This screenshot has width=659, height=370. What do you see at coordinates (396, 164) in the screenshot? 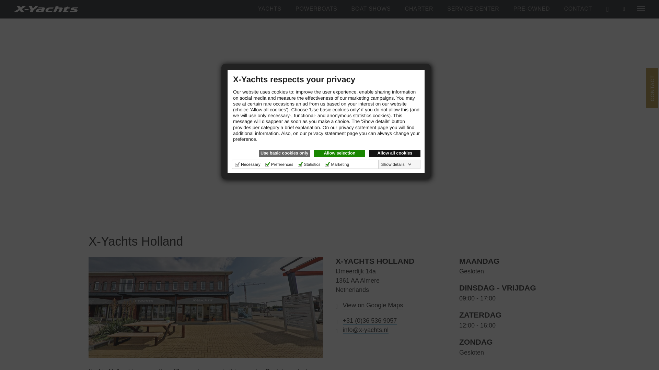
I see `Show details` at bounding box center [396, 164].